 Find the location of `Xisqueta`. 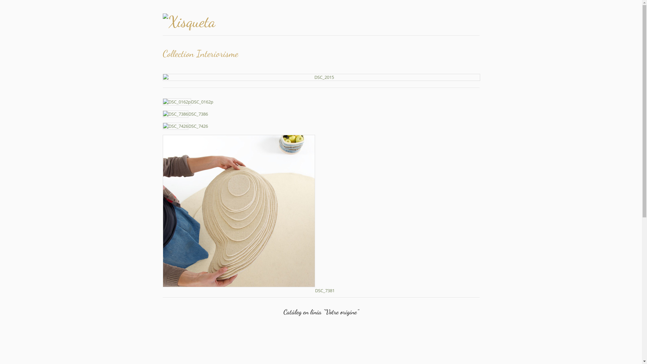

Xisqueta is located at coordinates (210, 22).